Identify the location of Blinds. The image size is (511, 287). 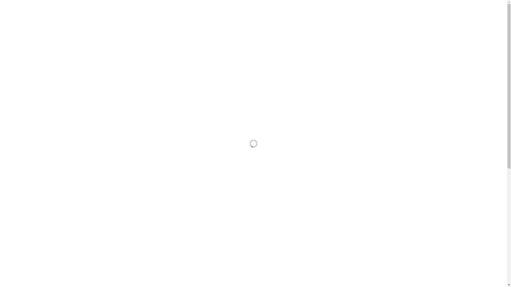
(249, 36).